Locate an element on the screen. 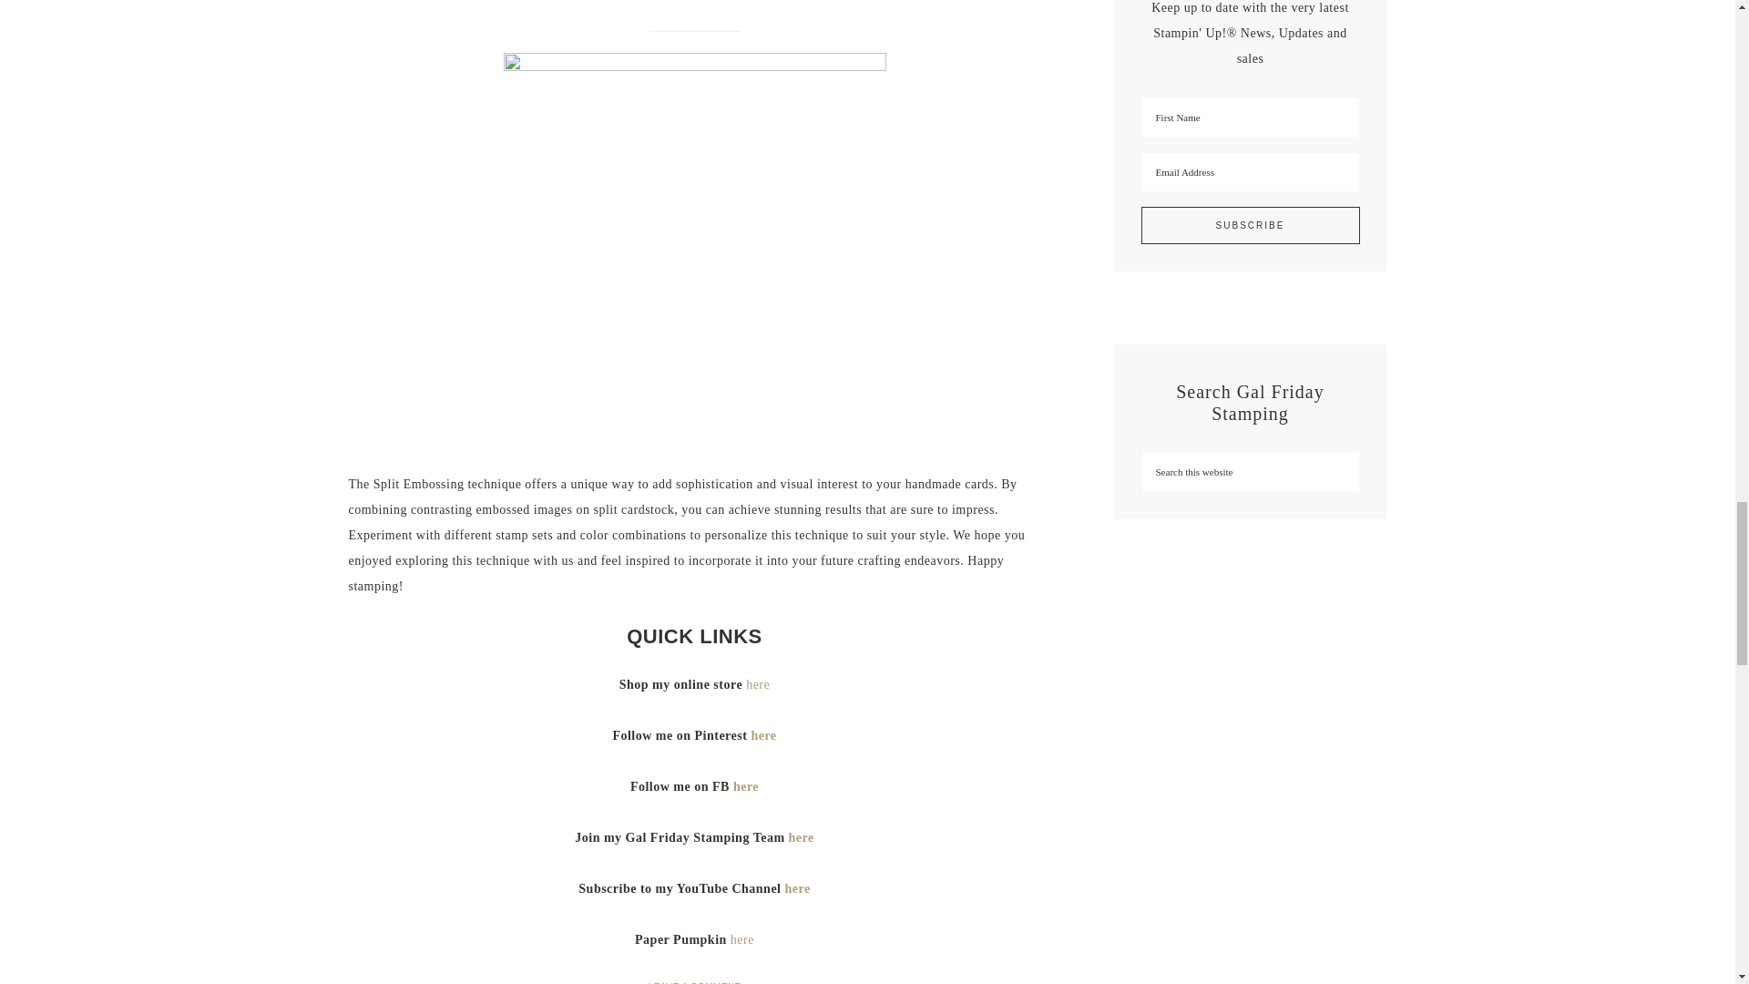 The width and height of the screenshot is (1749, 984). March 11 Mystery Card is located at coordinates (694, 5).